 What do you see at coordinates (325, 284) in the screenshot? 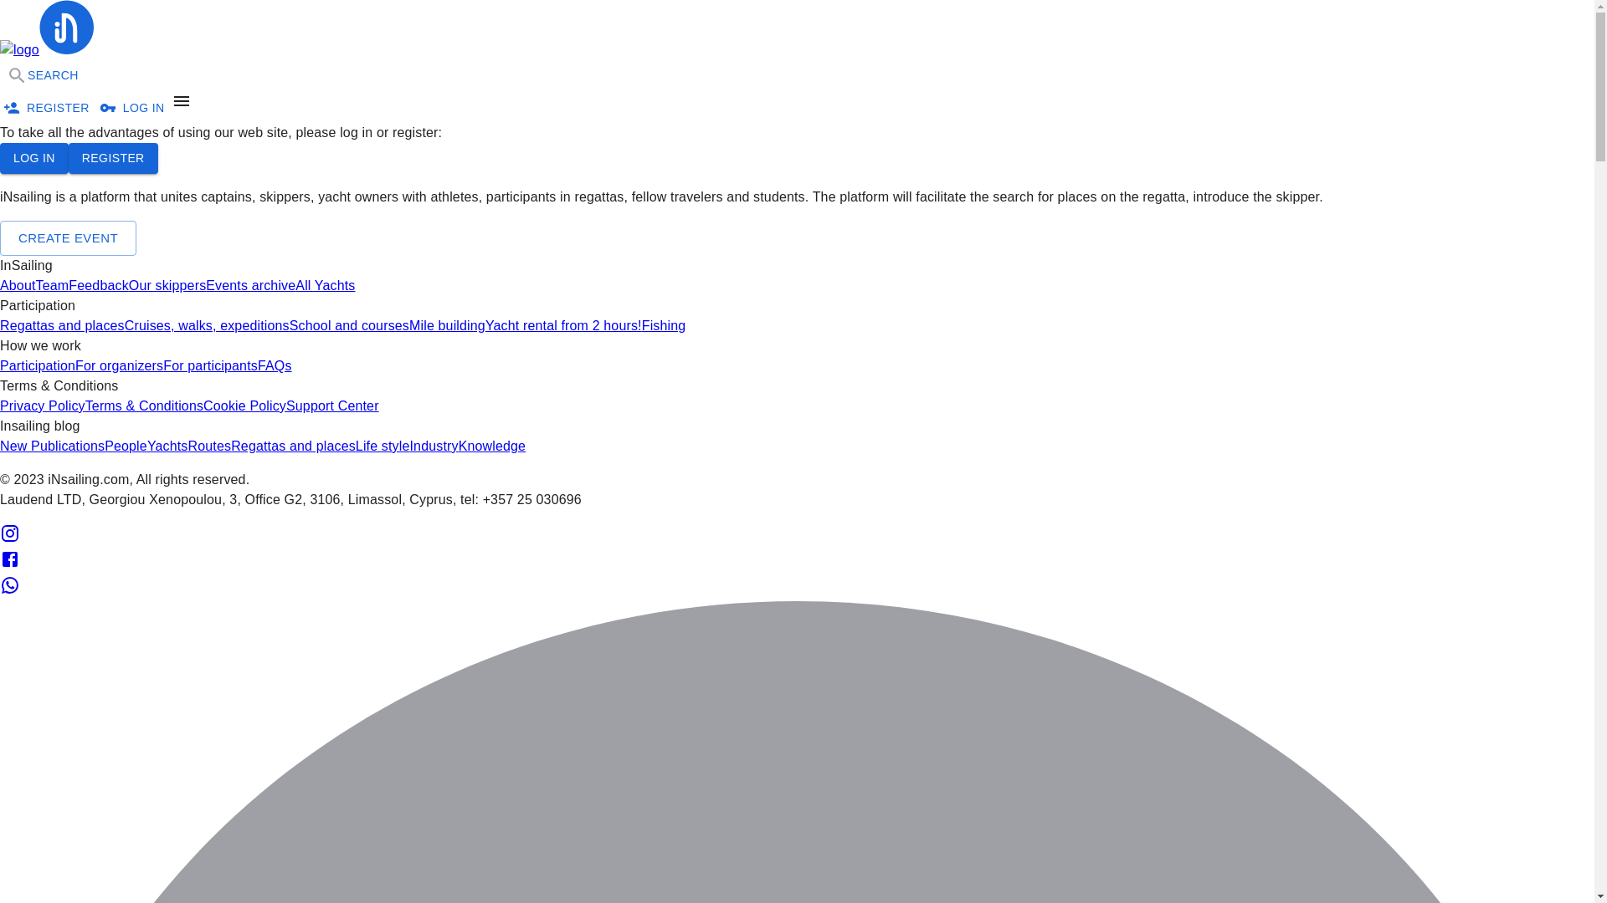
I see `All Yachts` at bounding box center [325, 284].